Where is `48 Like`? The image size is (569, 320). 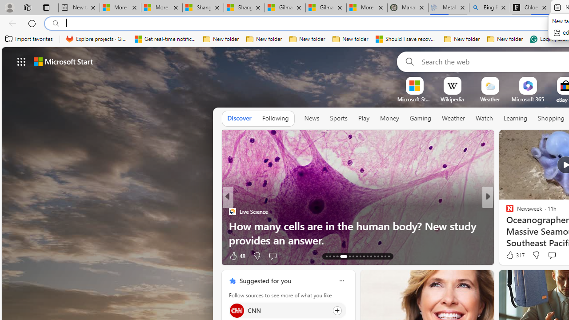
48 Like is located at coordinates (236, 255).